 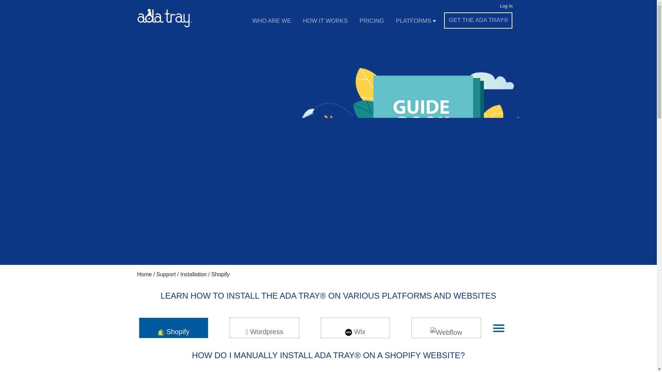 I want to click on Home, so click(x=144, y=274).